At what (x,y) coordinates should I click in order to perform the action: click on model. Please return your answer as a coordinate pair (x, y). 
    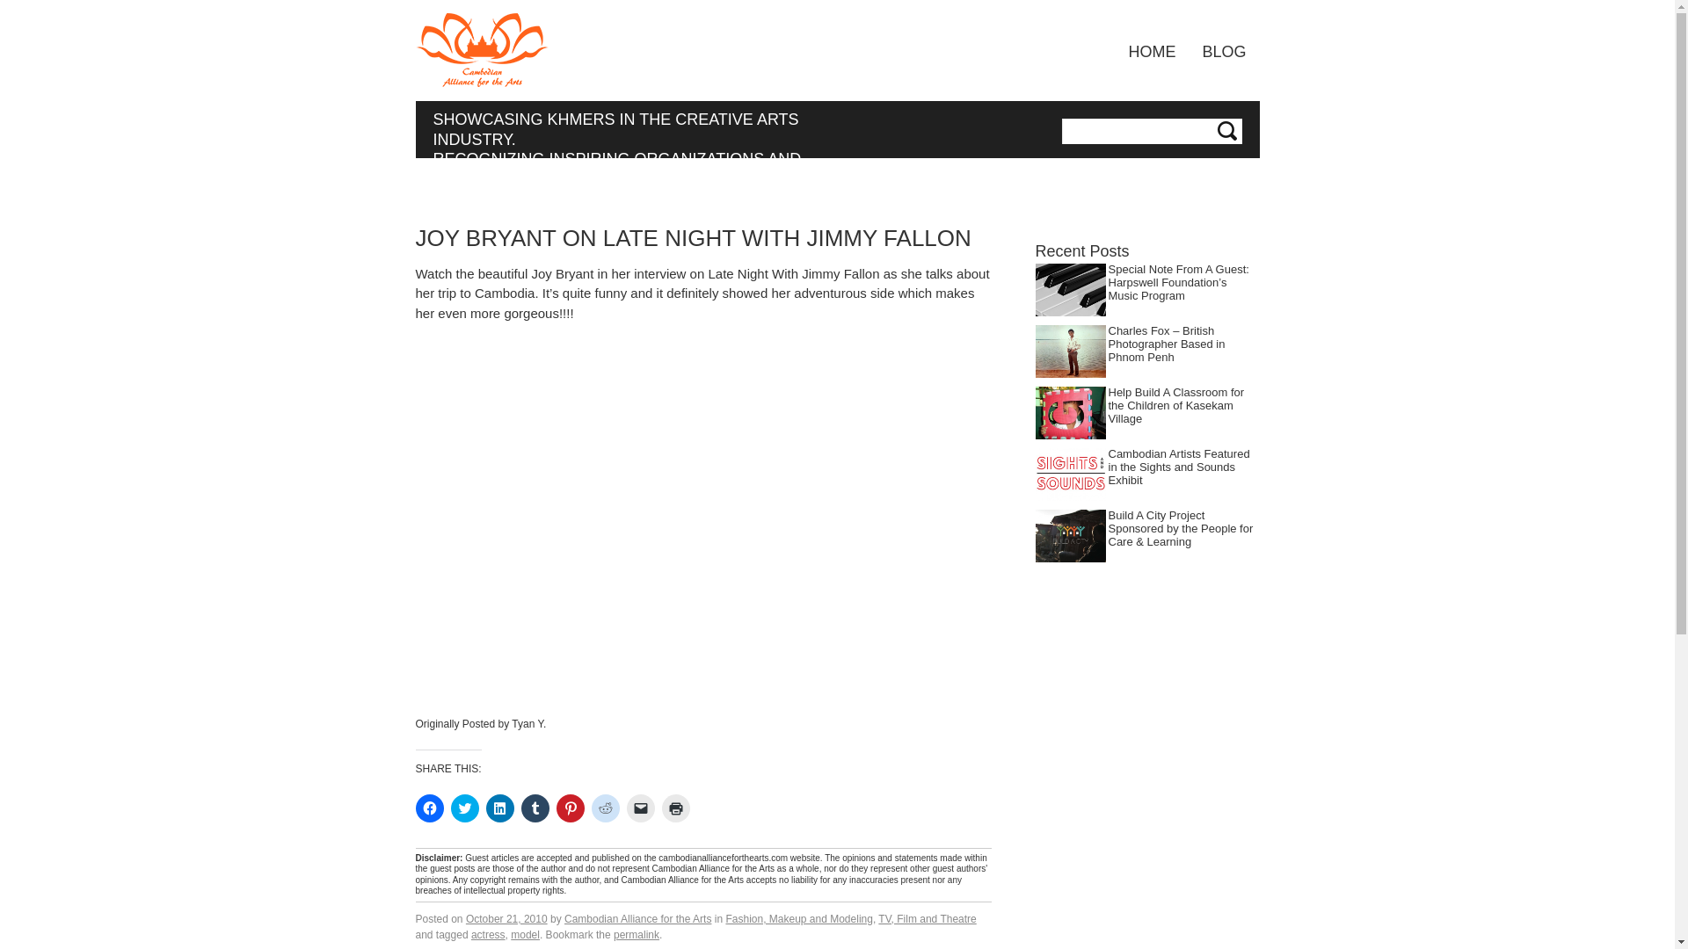
    Looking at the image, I should click on (526, 935).